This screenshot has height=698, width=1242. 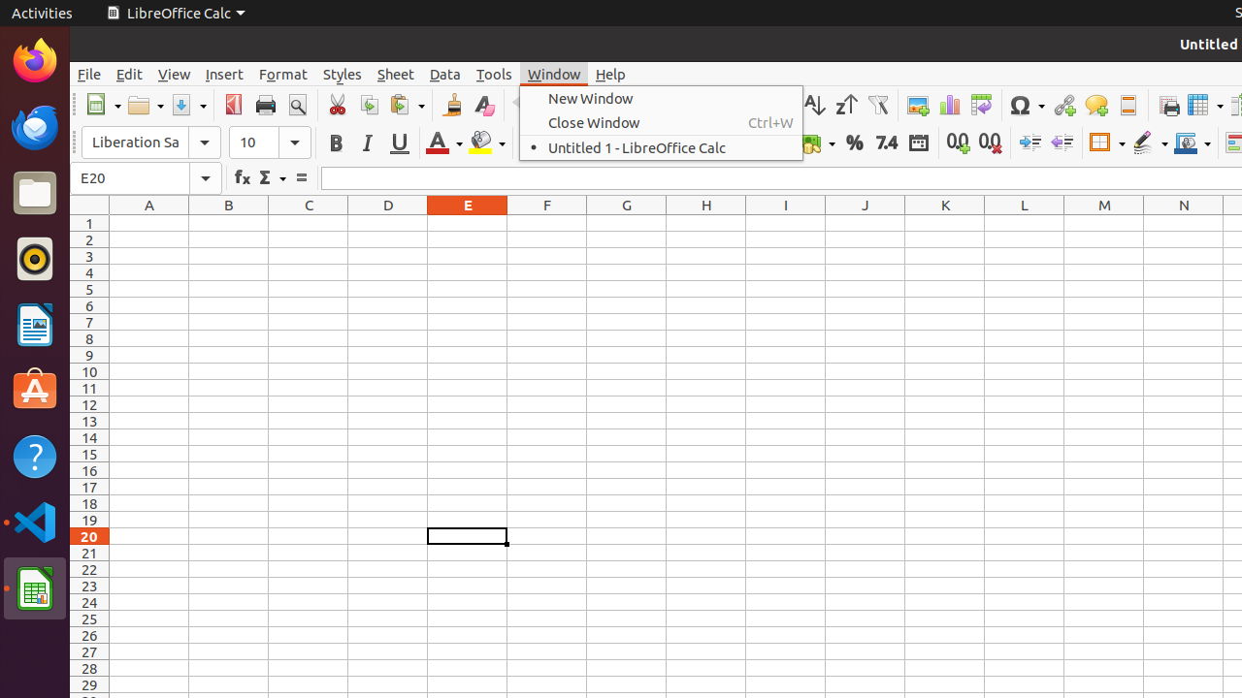 What do you see at coordinates (297, 105) in the screenshot?
I see `Print Preview` at bounding box center [297, 105].